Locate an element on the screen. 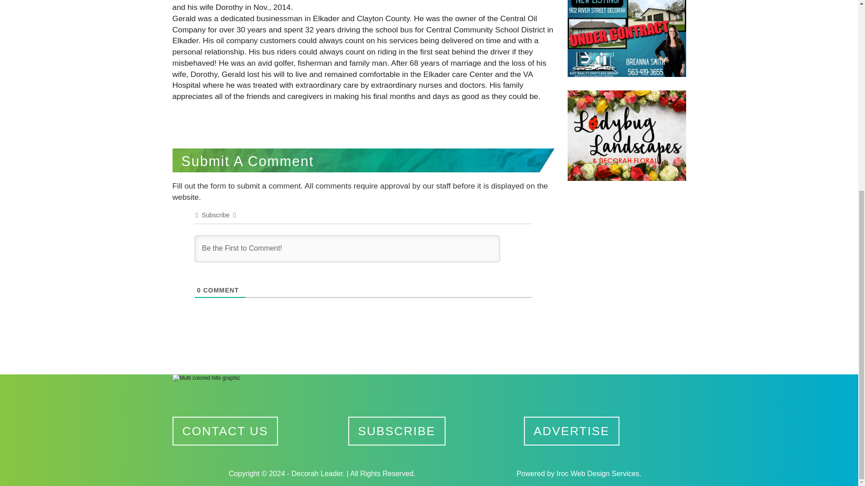 The height and width of the screenshot is (486, 865). ADVERTISE is located at coordinates (571, 431).